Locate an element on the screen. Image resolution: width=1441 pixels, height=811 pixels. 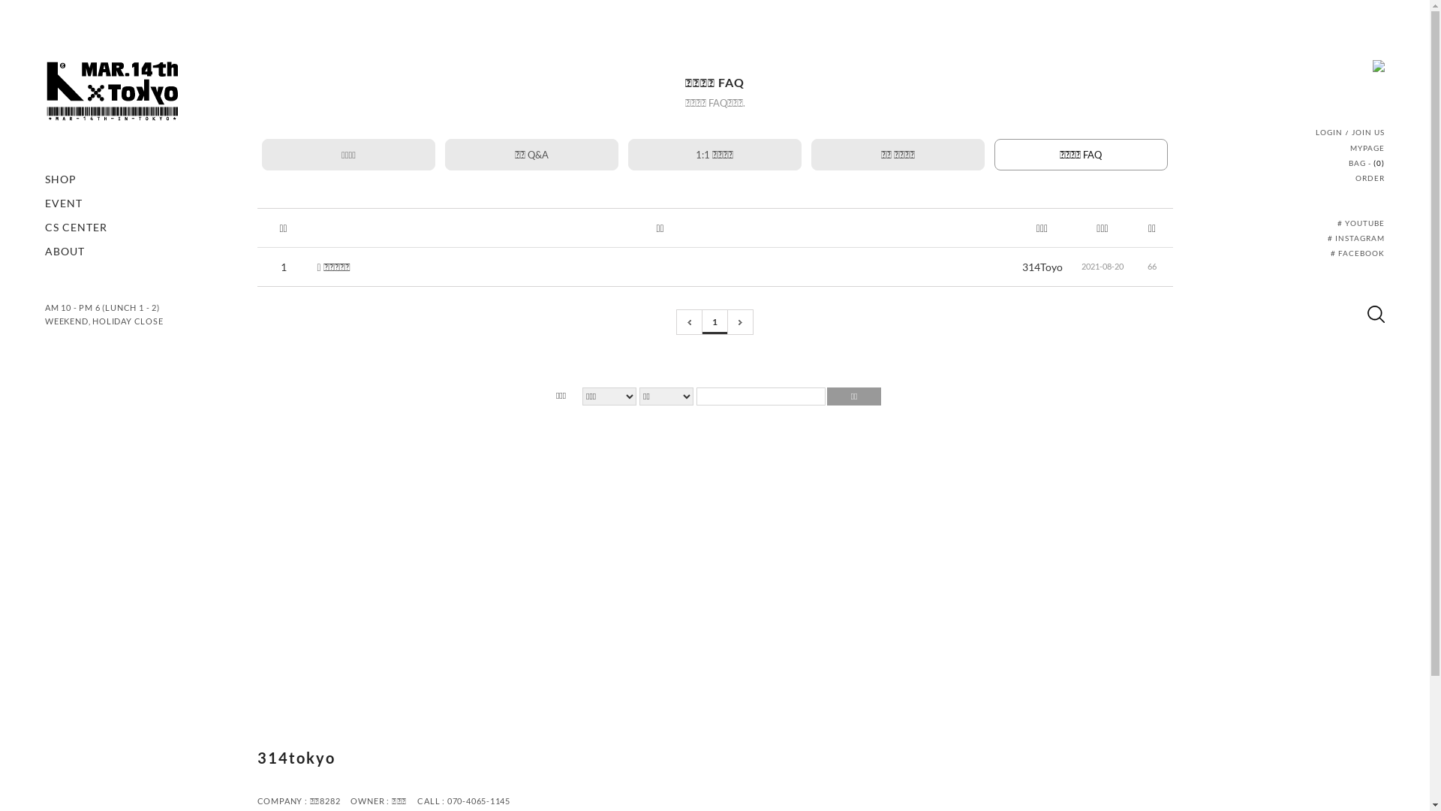
# INSTAGRAM is located at coordinates (1356, 238).